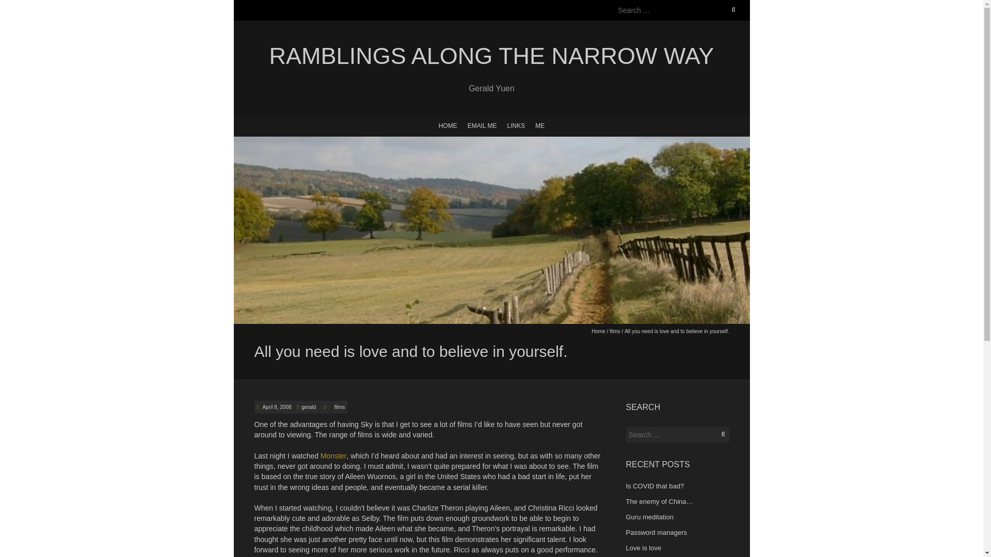 The height and width of the screenshot is (557, 991). What do you see at coordinates (482, 125) in the screenshot?
I see `EMAIL ME` at bounding box center [482, 125].